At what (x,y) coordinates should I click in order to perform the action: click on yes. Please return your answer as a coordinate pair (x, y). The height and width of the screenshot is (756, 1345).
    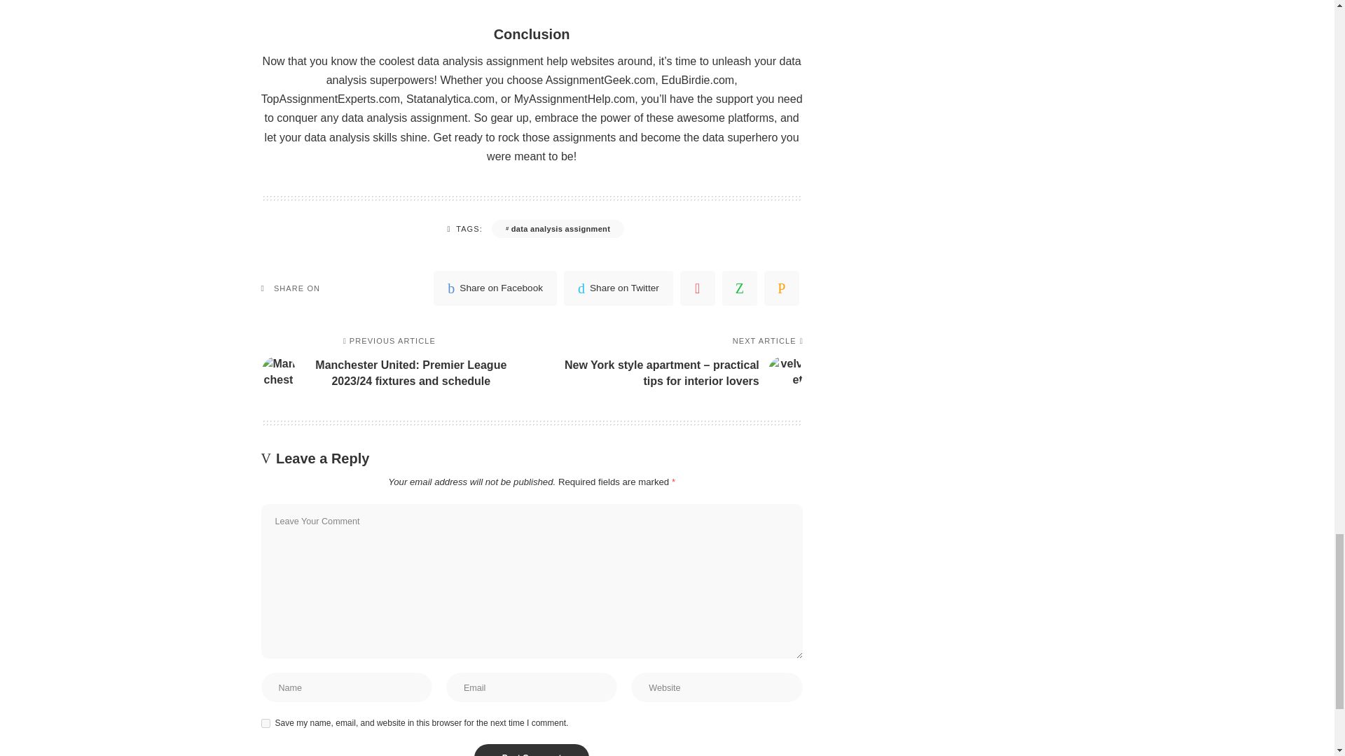
    Looking at the image, I should click on (265, 724).